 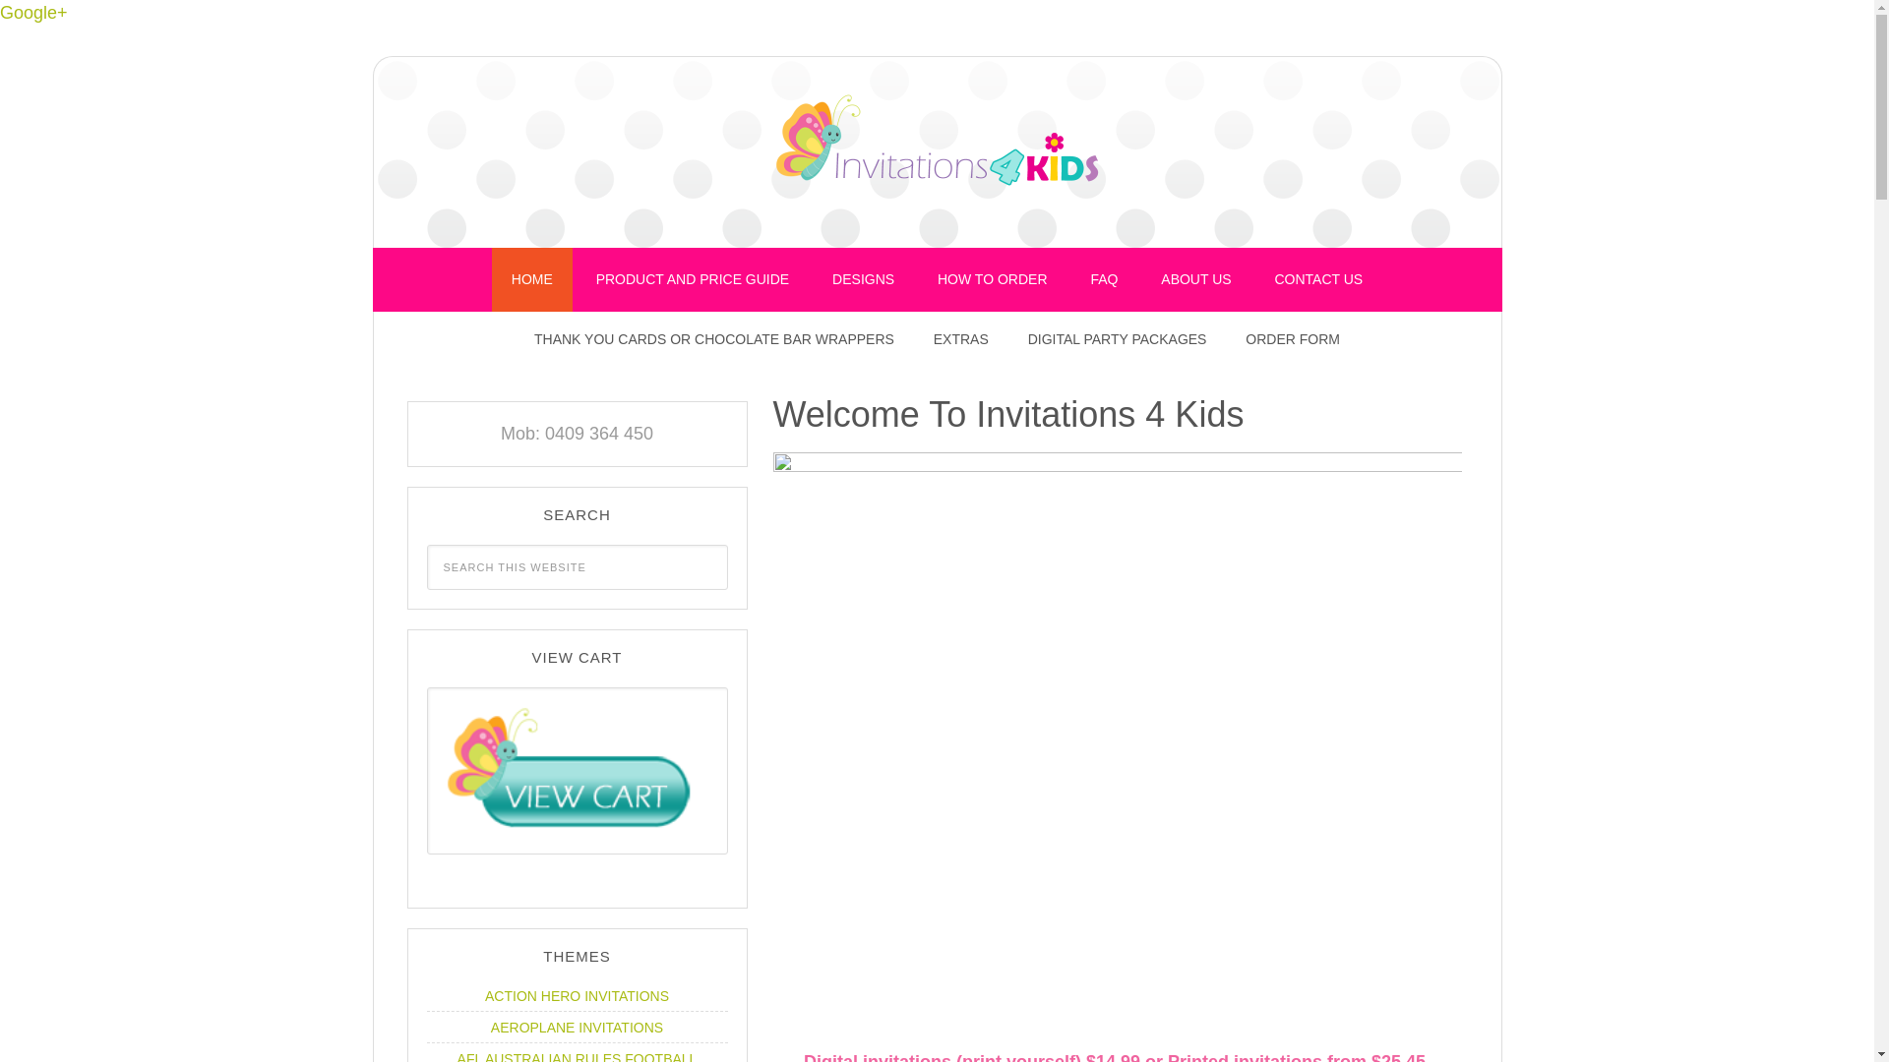 What do you see at coordinates (1118, 339) in the screenshot?
I see `DIGITAL PARTY PACKAGES` at bounding box center [1118, 339].